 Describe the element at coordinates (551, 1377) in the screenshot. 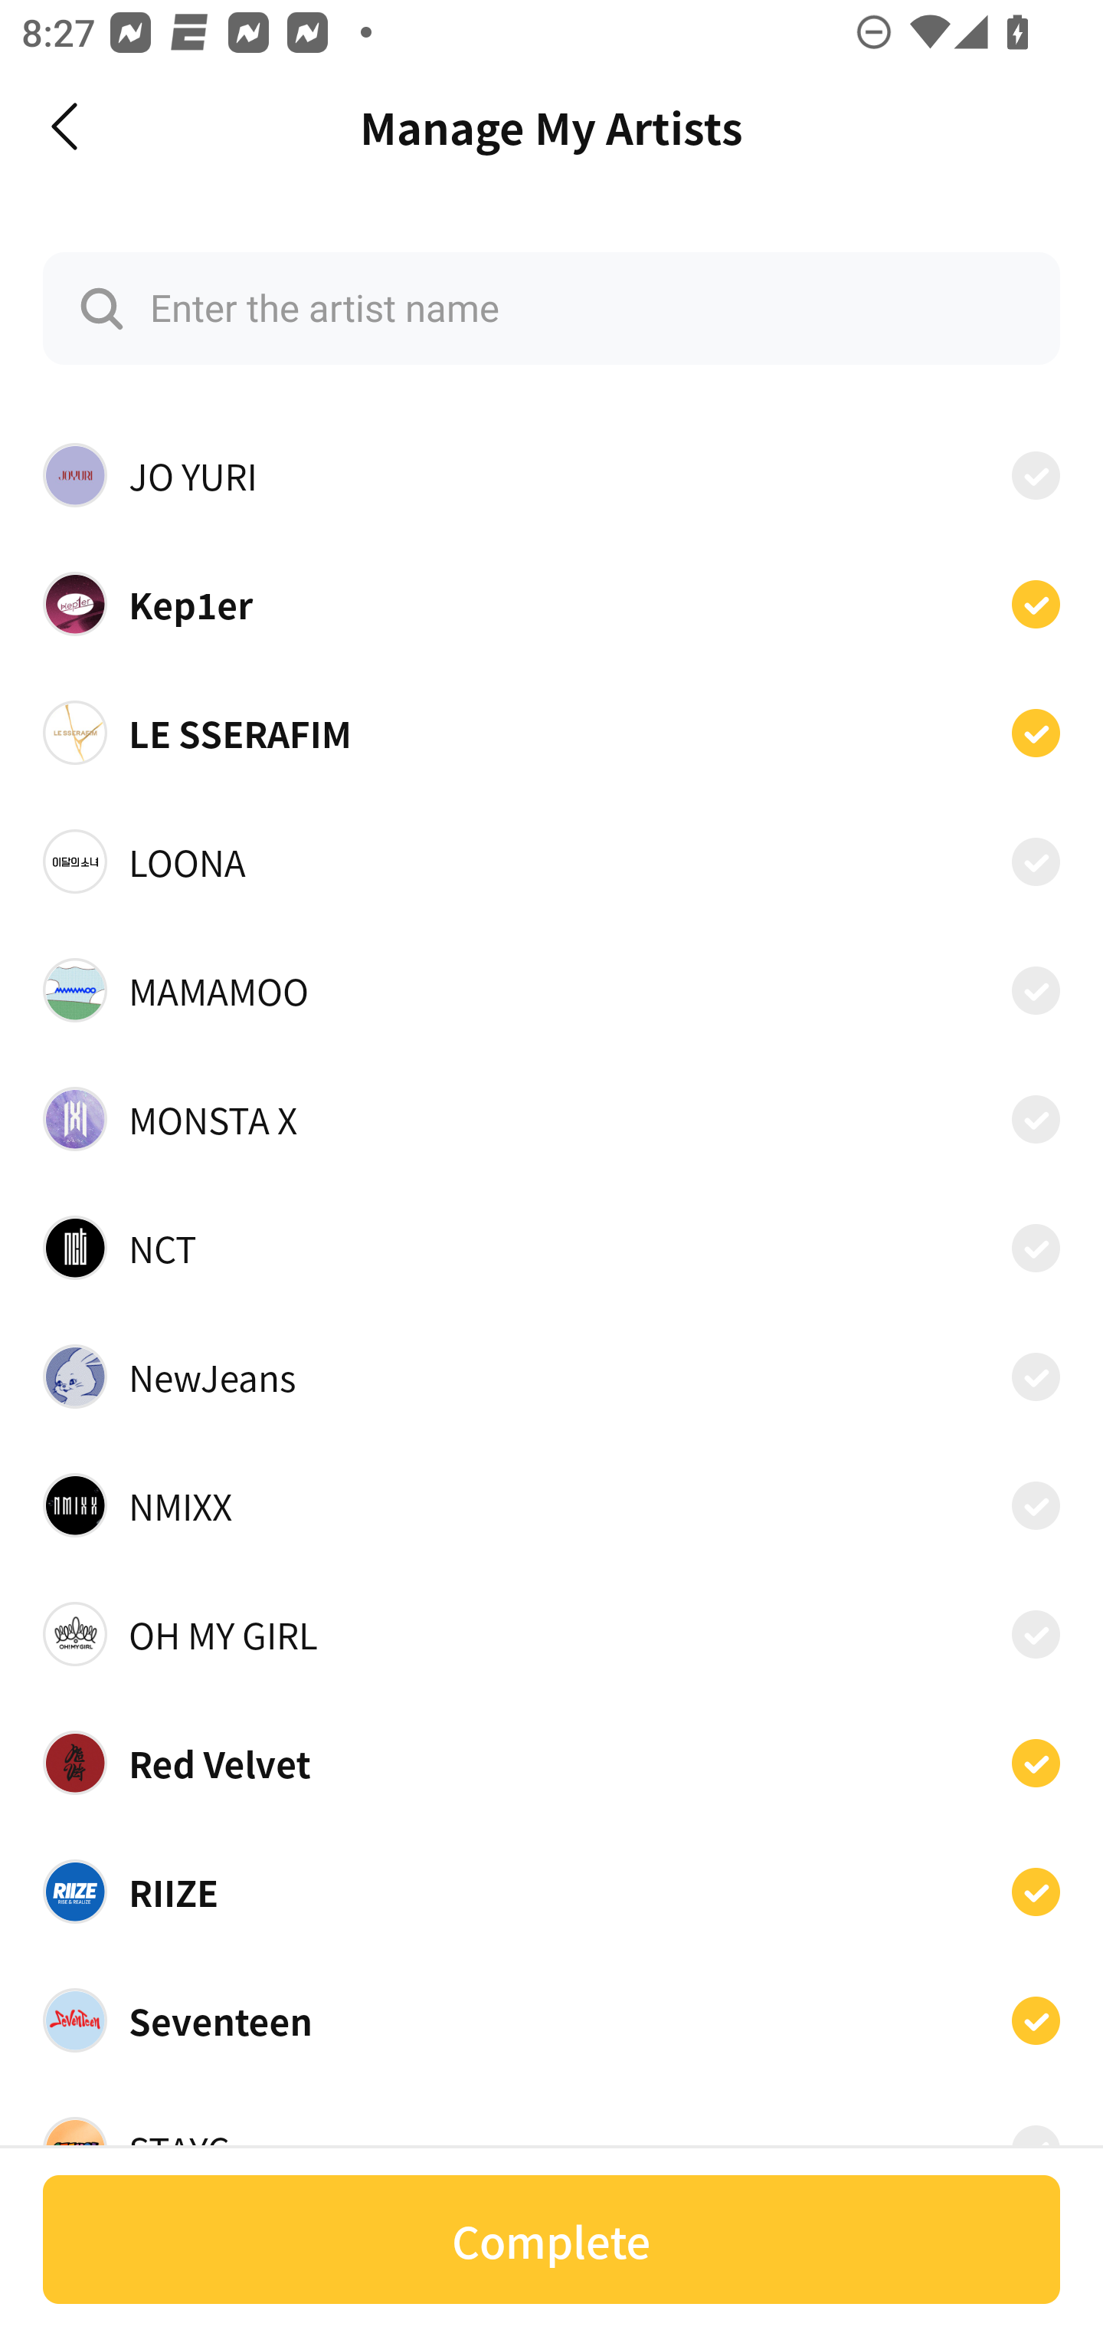

I see `NewJeans` at that location.